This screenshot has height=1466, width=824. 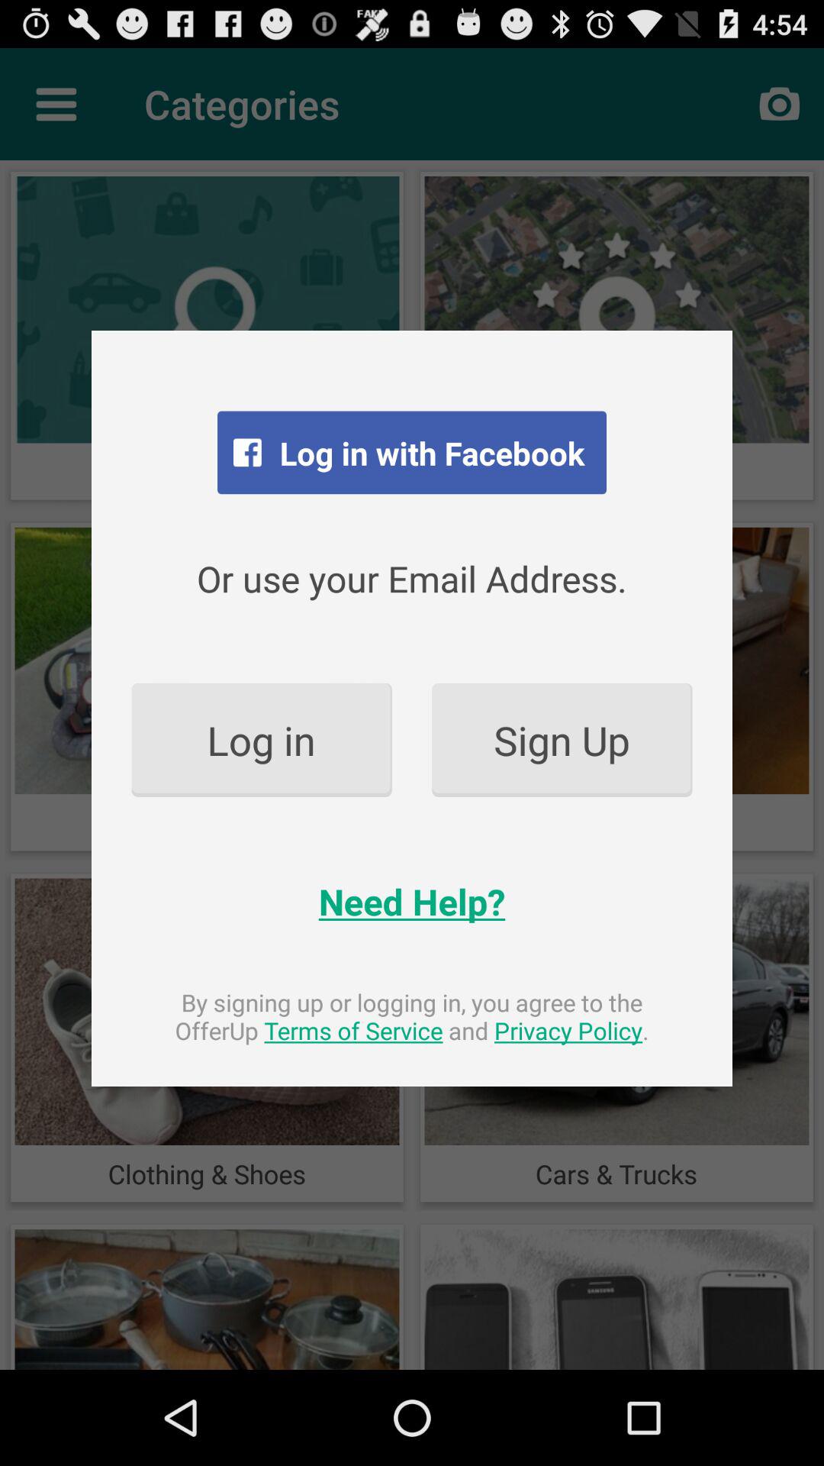 I want to click on press need help? item, so click(x=412, y=901).